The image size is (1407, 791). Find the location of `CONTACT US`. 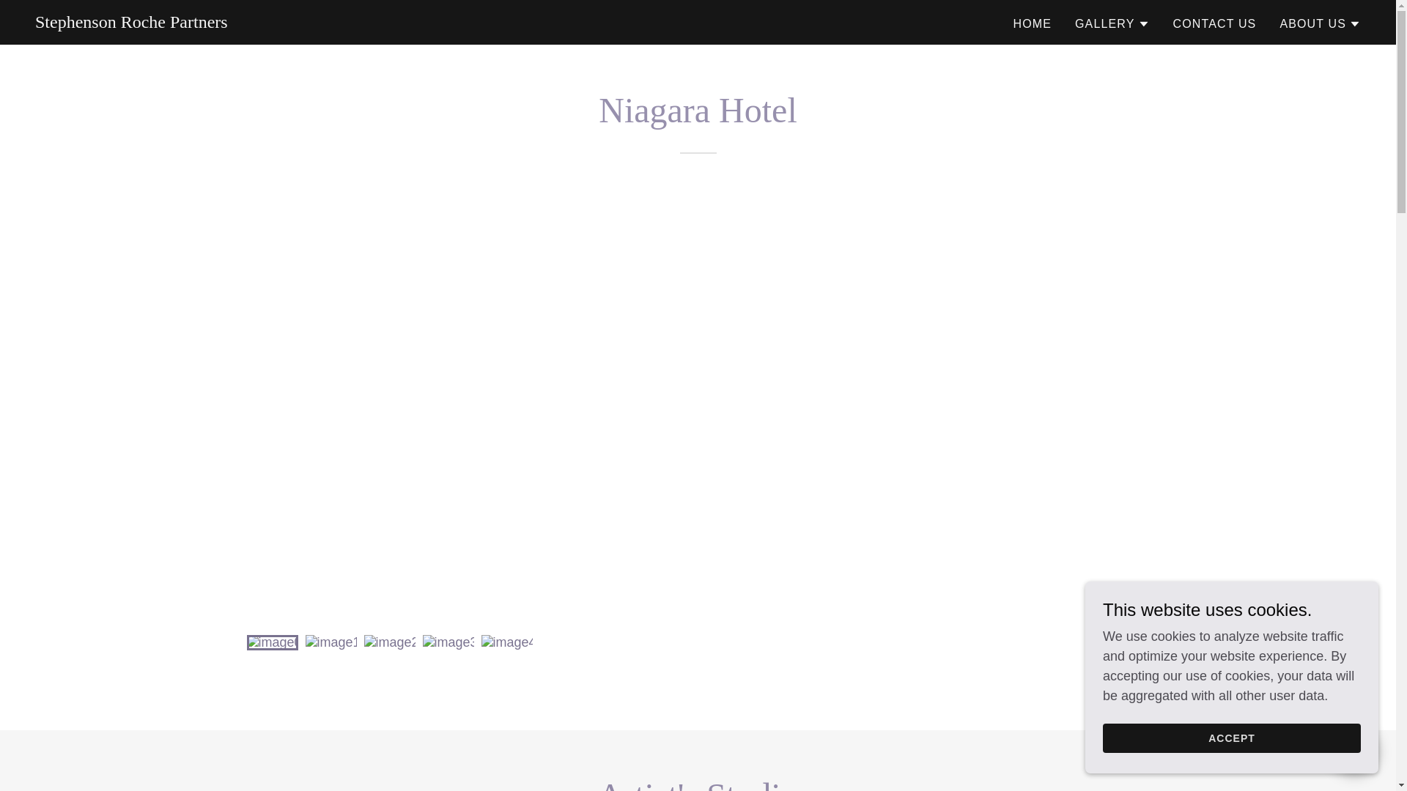

CONTACT US is located at coordinates (1214, 23).